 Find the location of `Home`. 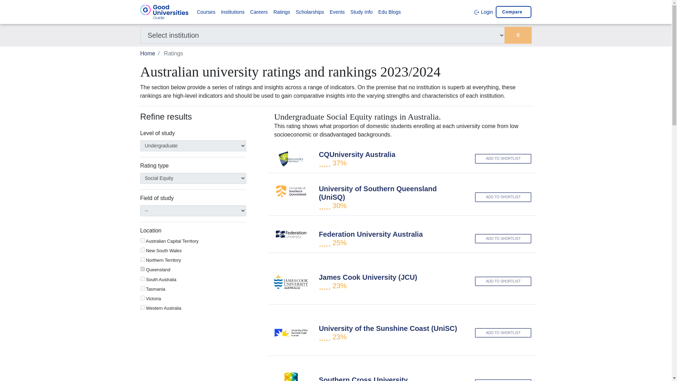

Home is located at coordinates (148, 53).